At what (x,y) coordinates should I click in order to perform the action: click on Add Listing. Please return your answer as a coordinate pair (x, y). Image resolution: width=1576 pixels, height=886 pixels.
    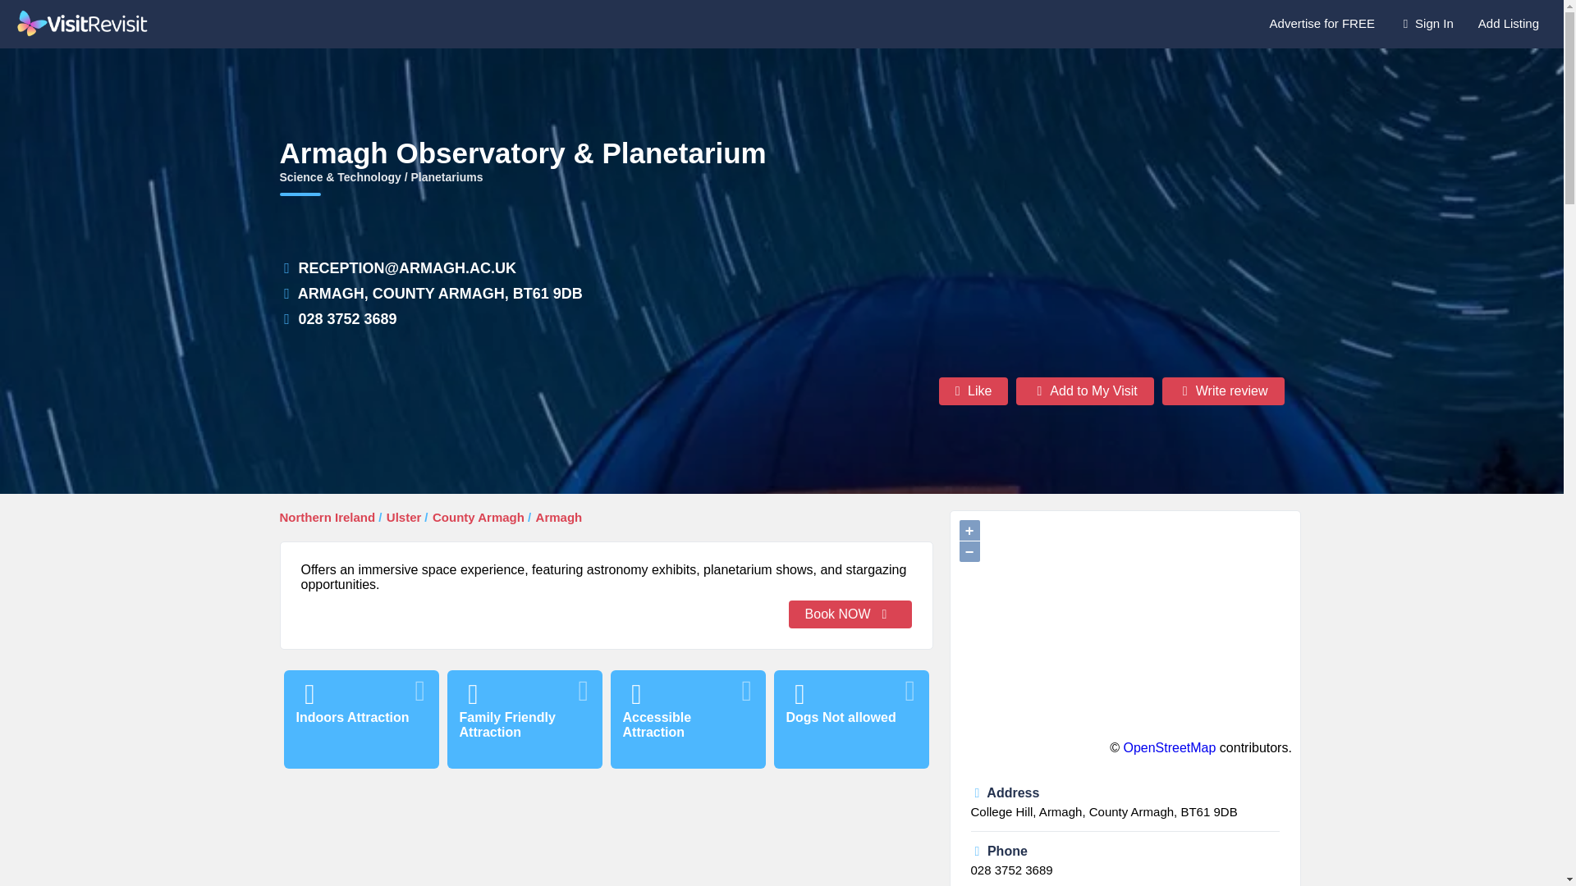
    Looking at the image, I should click on (1508, 23).